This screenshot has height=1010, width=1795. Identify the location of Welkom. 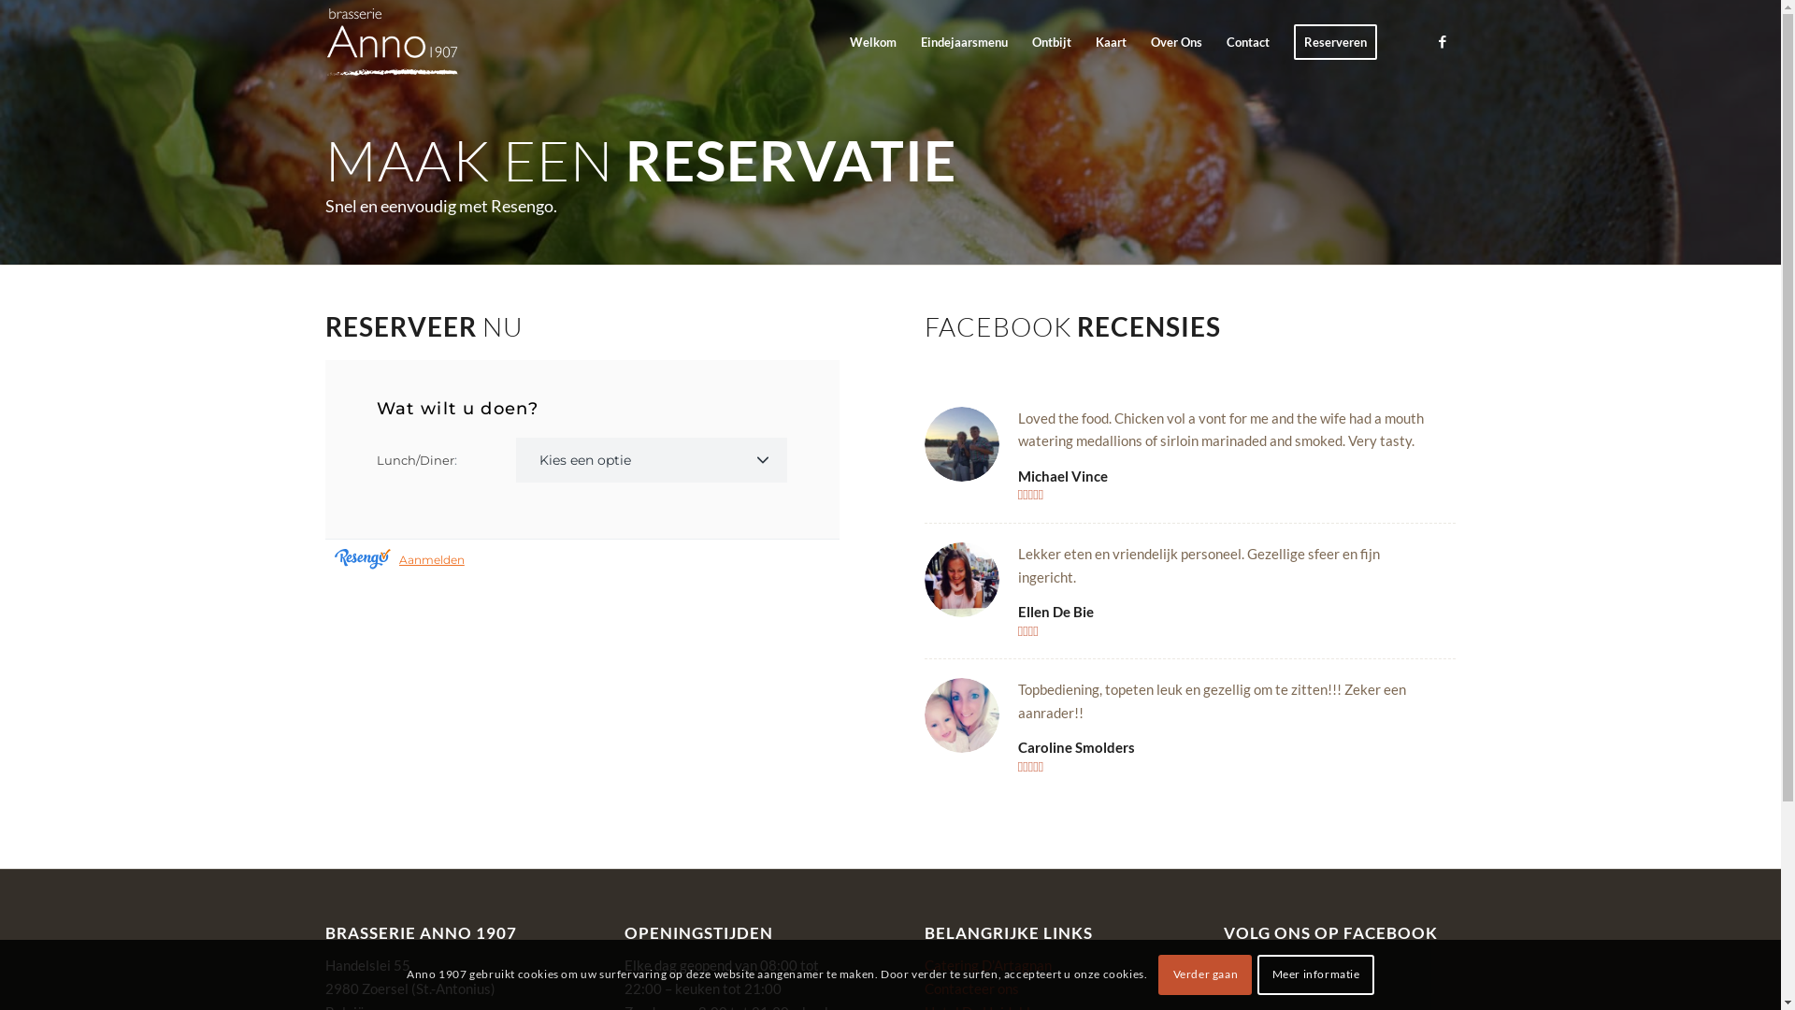
(873, 42).